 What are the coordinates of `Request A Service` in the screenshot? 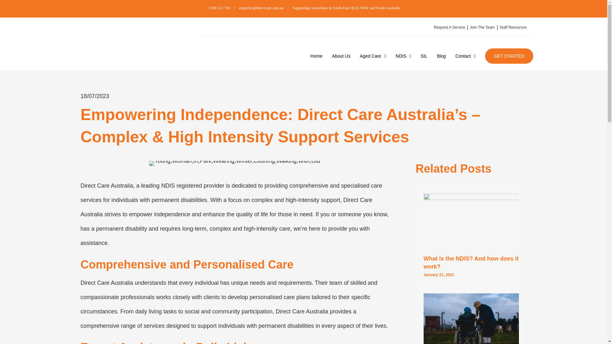 It's located at (448, 27).